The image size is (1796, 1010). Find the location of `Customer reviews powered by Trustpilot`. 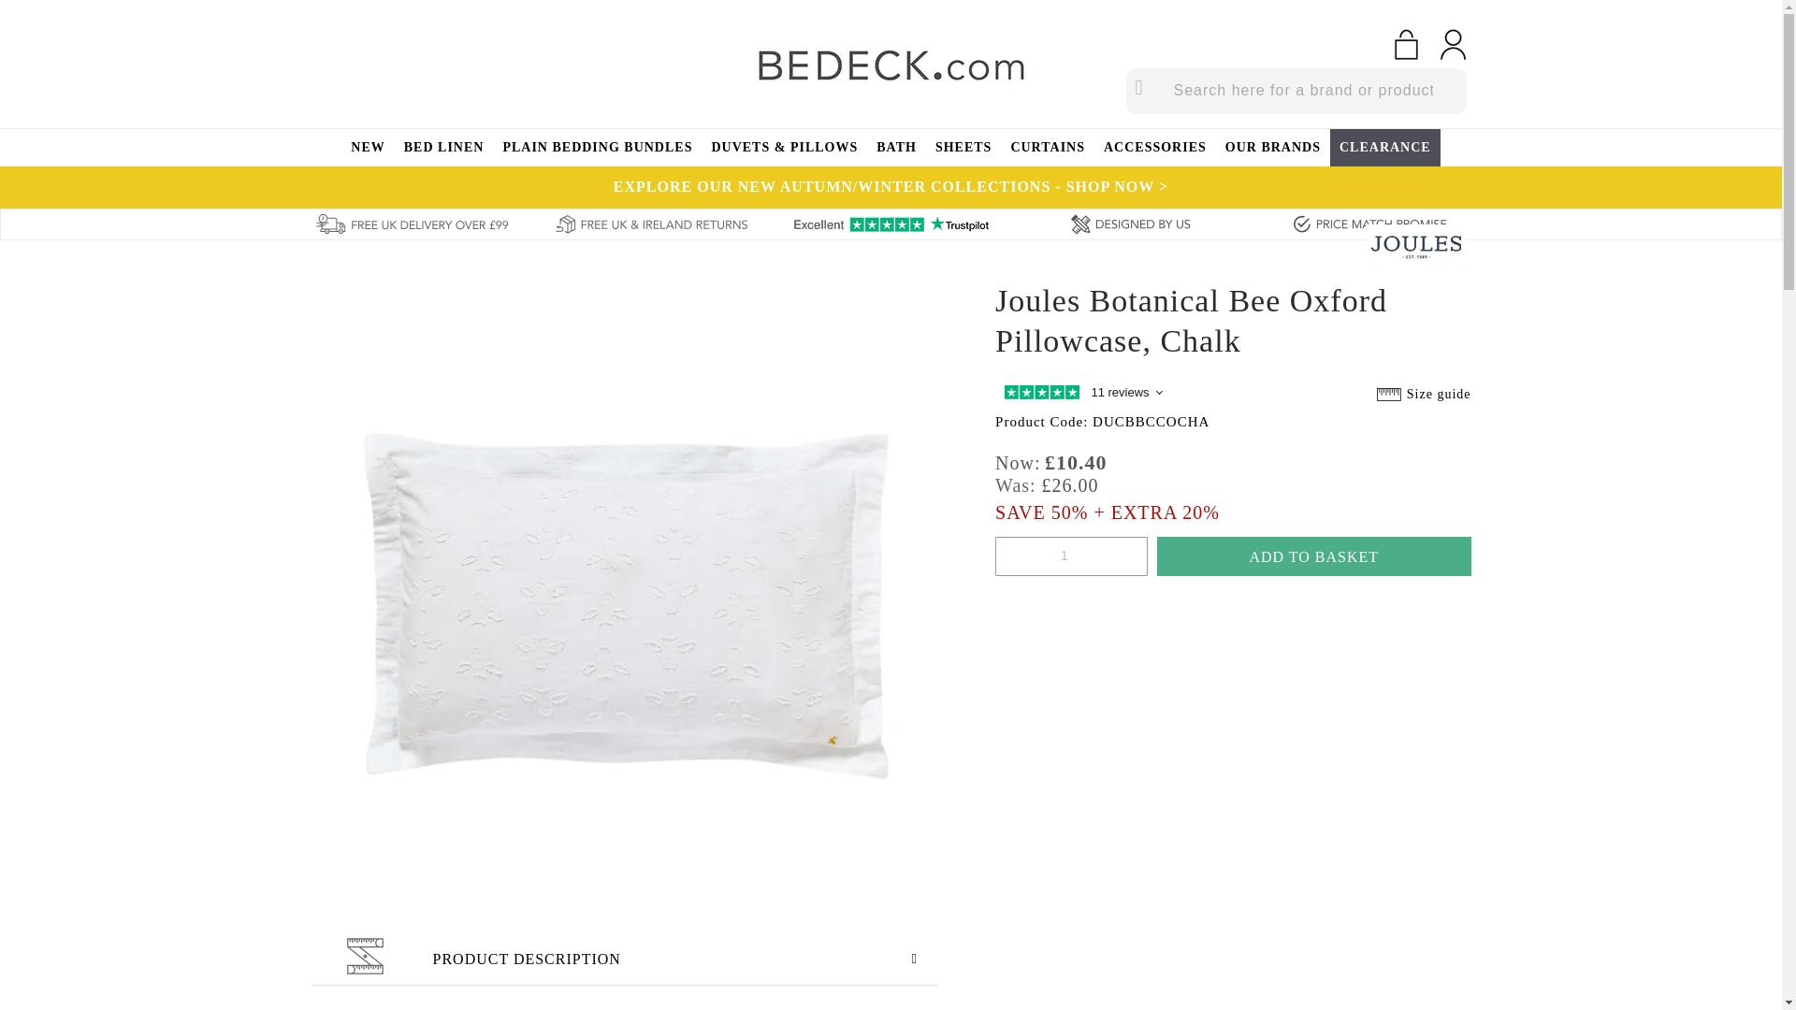

Customer reviews powered by Trustpilot is located at coordinates (1079, 397).